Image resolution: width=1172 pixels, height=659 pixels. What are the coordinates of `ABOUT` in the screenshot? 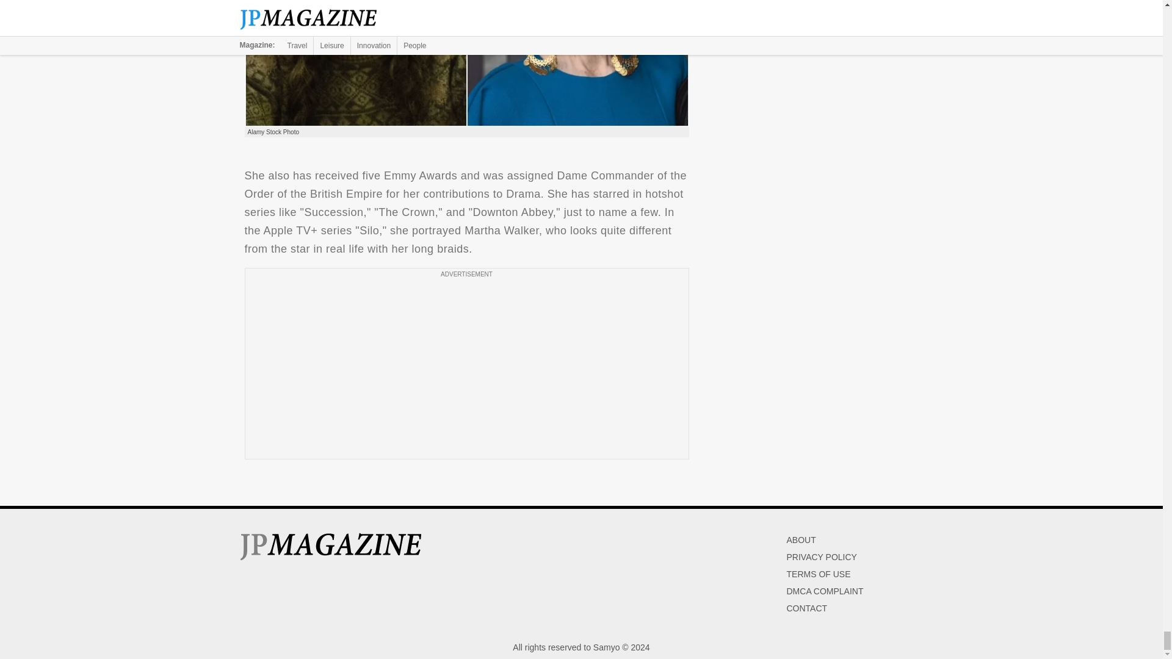 It's located at (801, 539).